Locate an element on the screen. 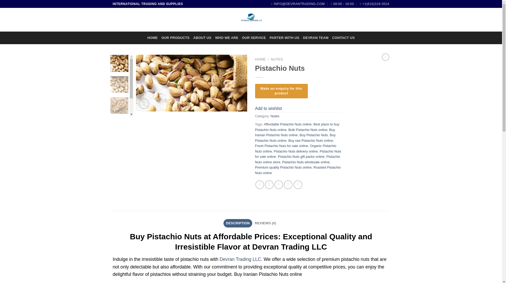  Share on Twitter is located at coordinates (269, 185).